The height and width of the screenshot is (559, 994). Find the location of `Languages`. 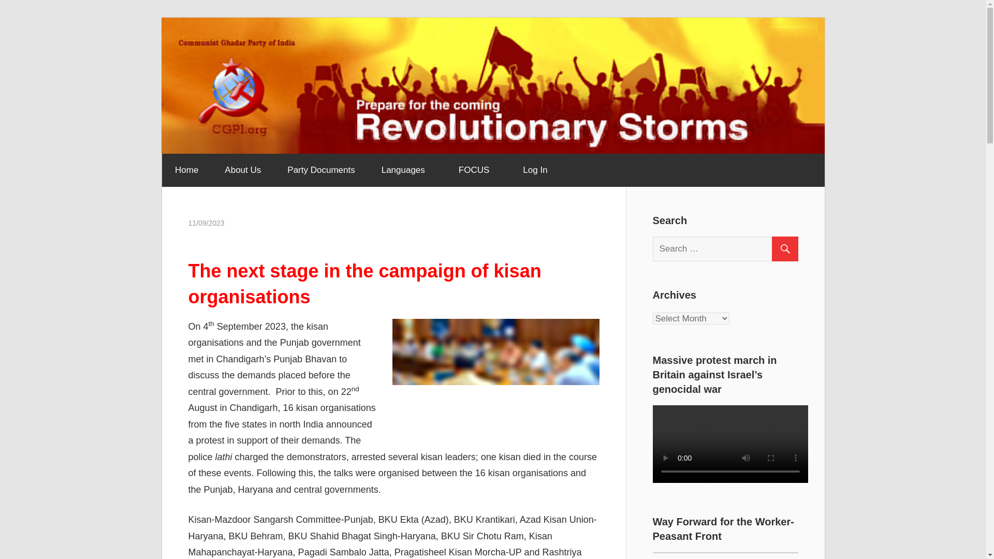

Languages is located at coordinates (406, 170).